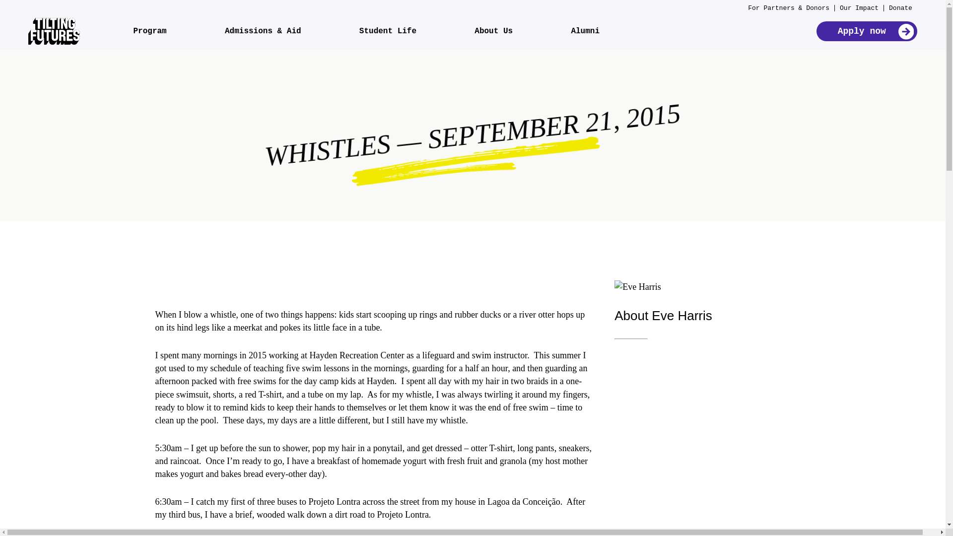 The height and width of the screenshot is (536, 953). What do you see at coordinates (859, 8) in the screenshot?
I see `Our Impact` at bounding box center [859, 8].